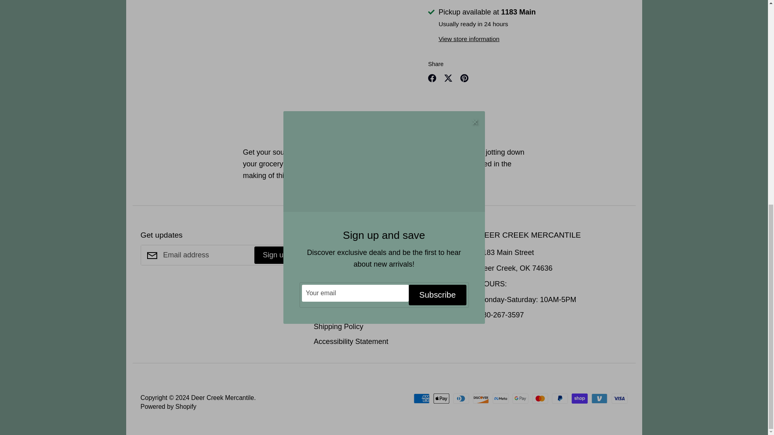 The height and width of the screenshot is (435, 774). I want to click on Google Pay, so click(520, 399).